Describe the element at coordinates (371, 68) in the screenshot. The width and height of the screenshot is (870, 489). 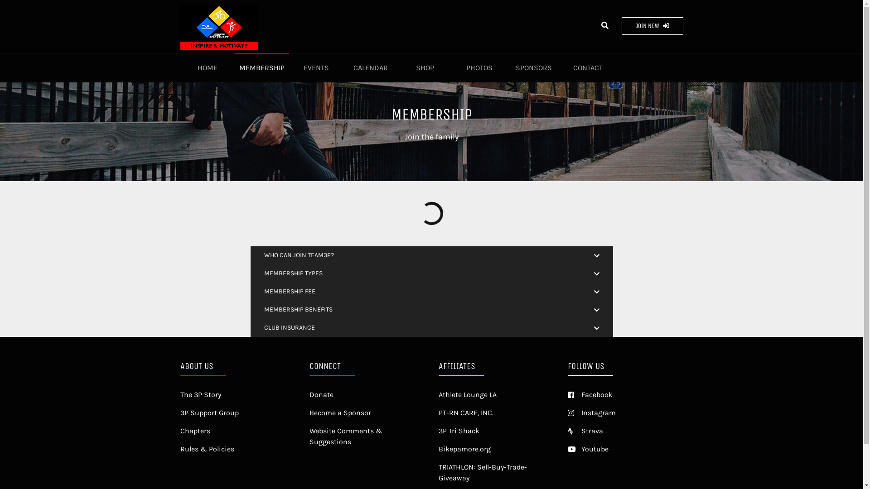
I see `CALENDAR` at that location.